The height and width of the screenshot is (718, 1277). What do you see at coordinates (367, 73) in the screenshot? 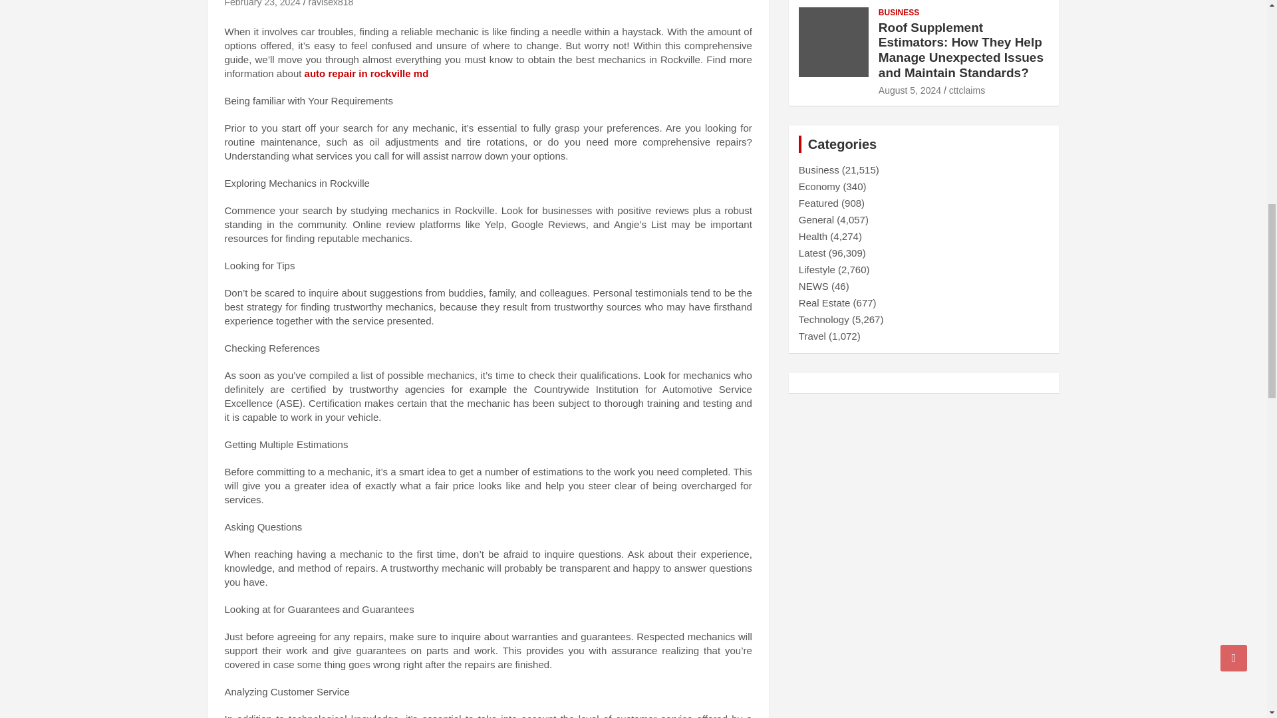
I see `auto repair in rockville md` at bounding box center [367, 73].